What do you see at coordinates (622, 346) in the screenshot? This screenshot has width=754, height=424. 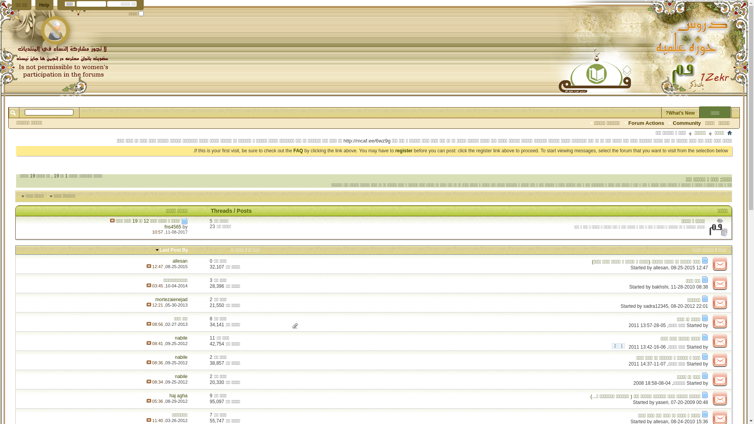 I see `1` at bounding box center [622, 346].